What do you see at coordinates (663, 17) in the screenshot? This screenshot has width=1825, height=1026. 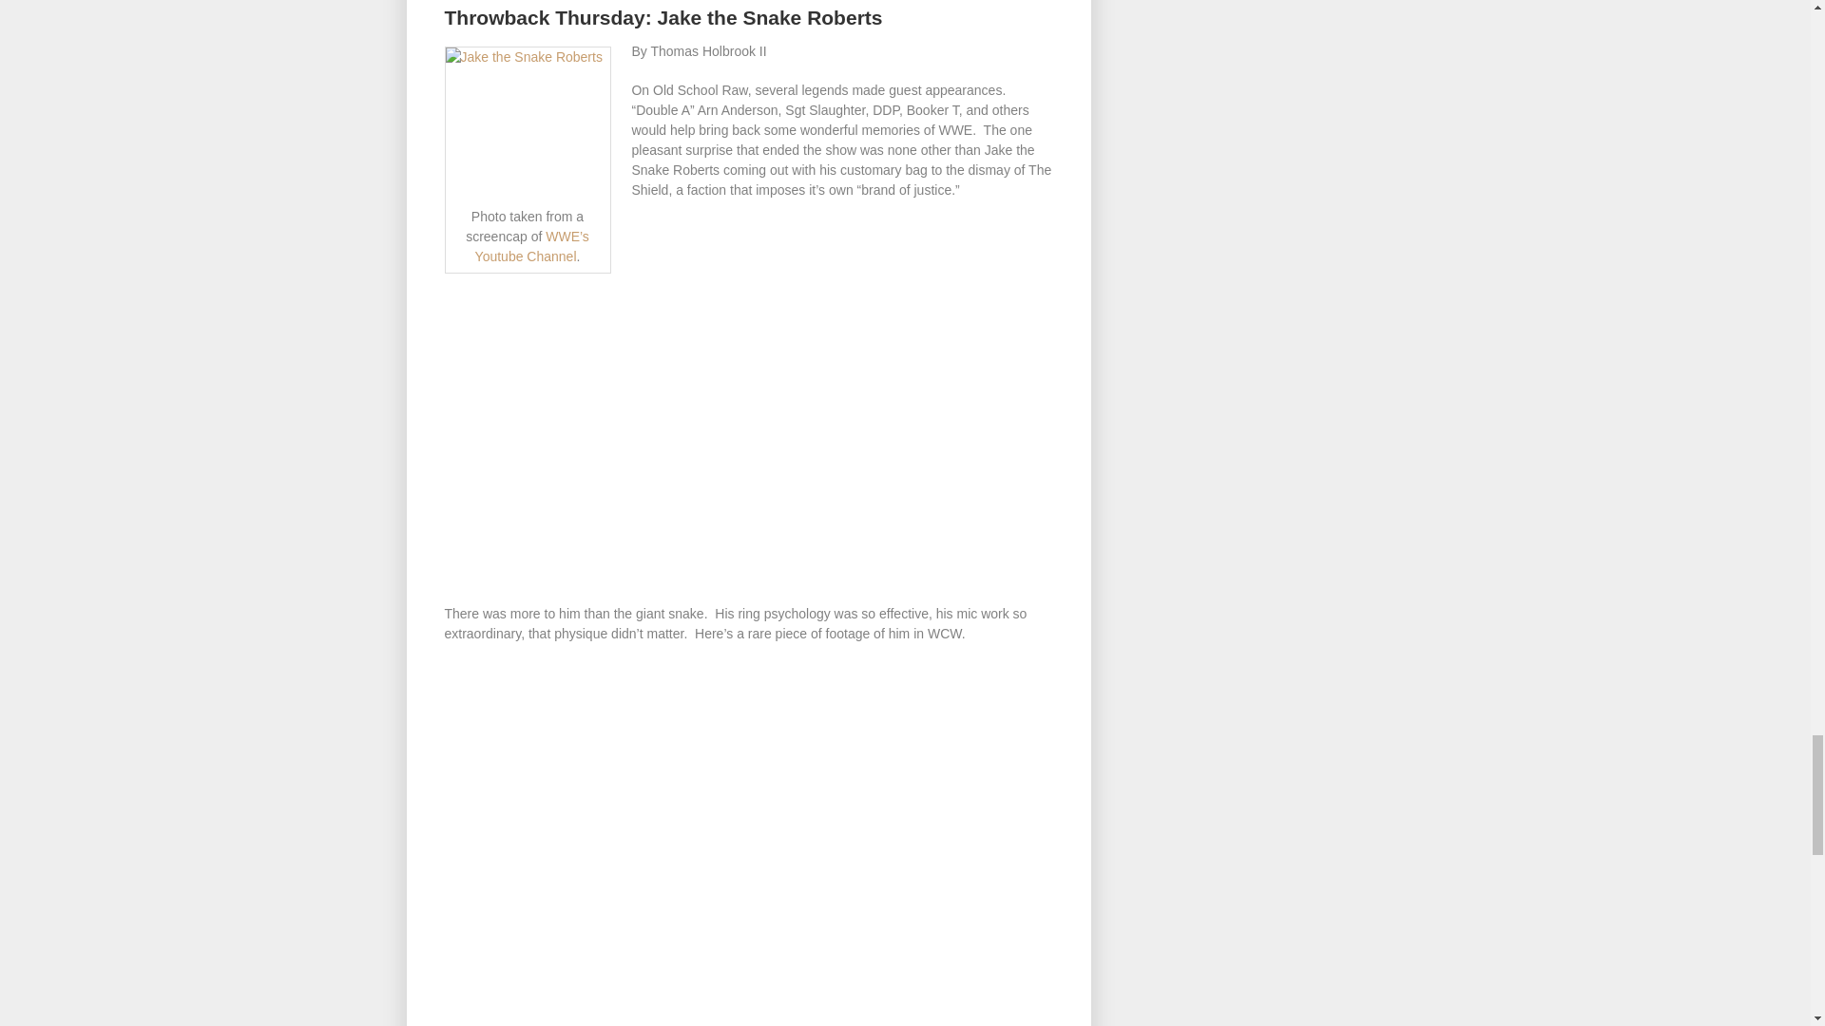 I see `Throwback Thursday: Jake the Snake Roberts` at bounding box center [663, 17].